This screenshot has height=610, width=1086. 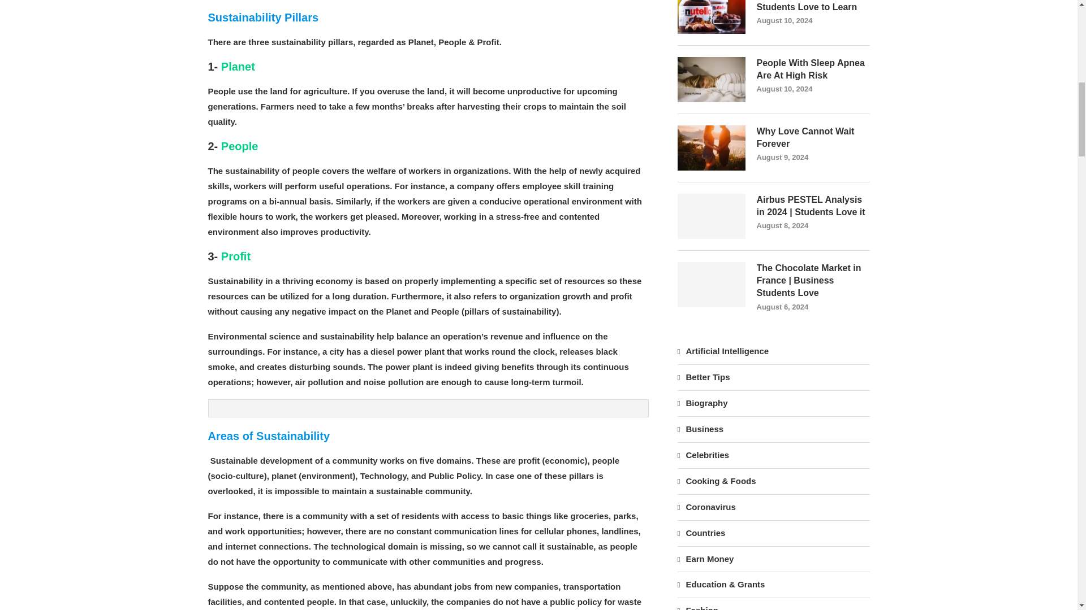 I want to click on People With Sleep Apnea Are At High Risk, so click(x=813, y=69).